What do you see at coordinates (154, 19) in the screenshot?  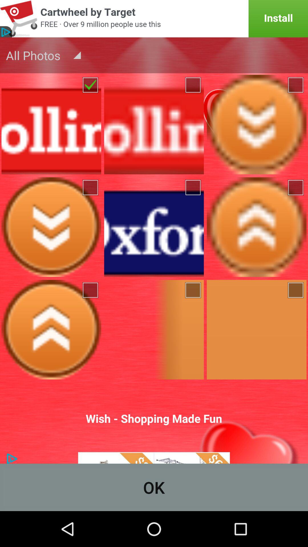 I see `view the advertisement` at bounding box center [154, 19].